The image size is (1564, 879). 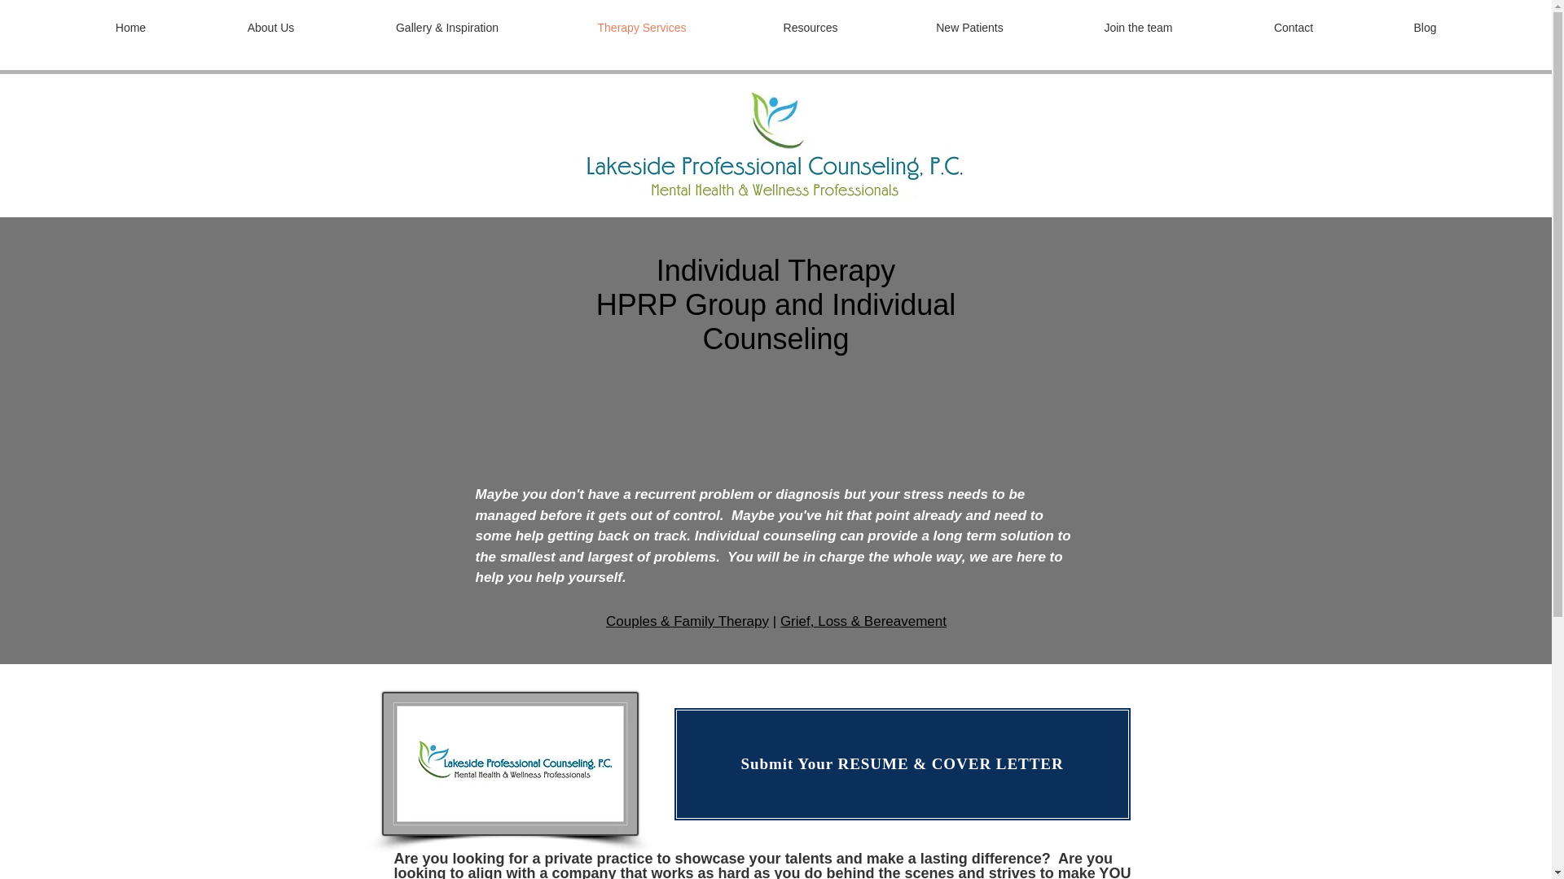 What do you see at coordinates (270, 28) in the screenshot?
I see `About Us` at bounding box center [270, 28].